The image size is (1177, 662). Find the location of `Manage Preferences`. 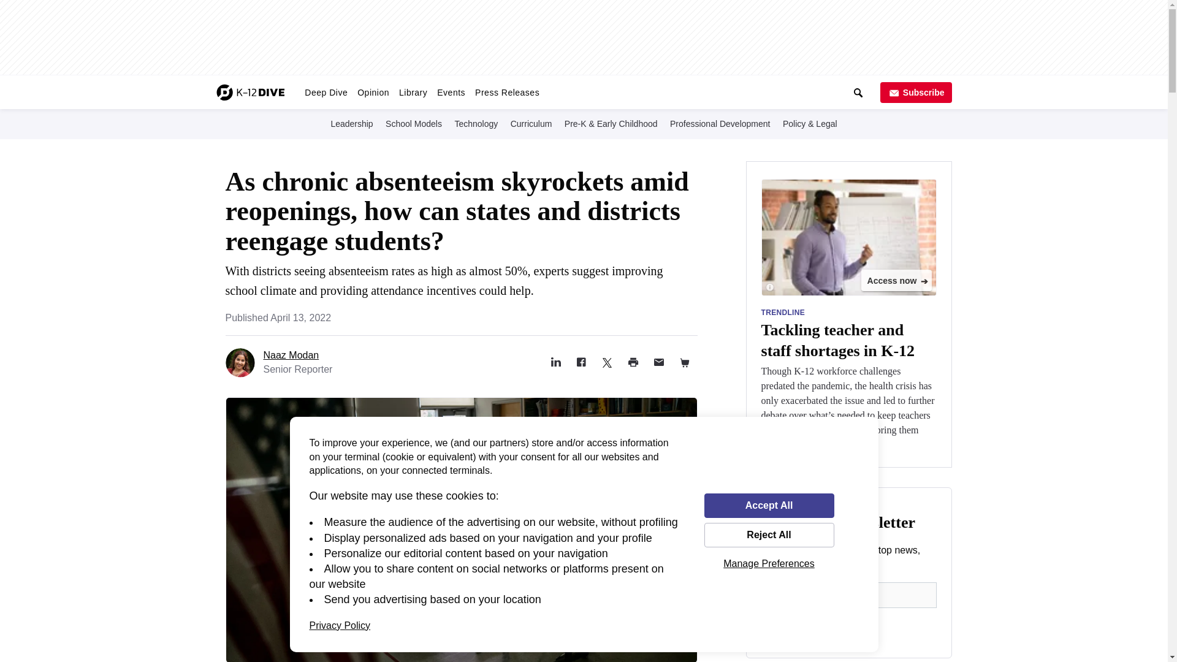

Manage Preferences is located at coordinates (769, 563).